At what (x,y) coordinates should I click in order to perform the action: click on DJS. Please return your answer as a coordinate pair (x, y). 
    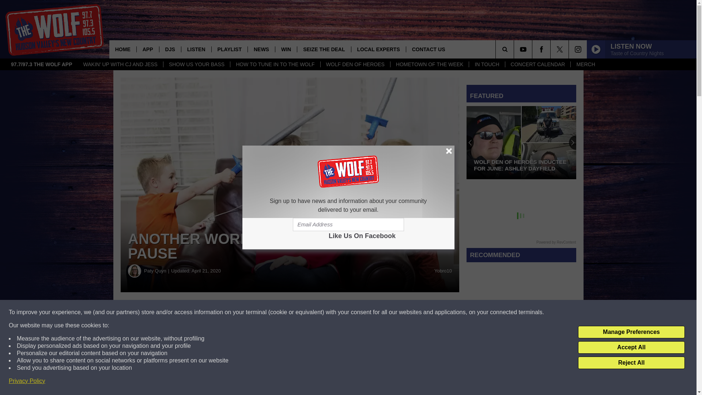
    Looking at the image, I should click on (170, 49).